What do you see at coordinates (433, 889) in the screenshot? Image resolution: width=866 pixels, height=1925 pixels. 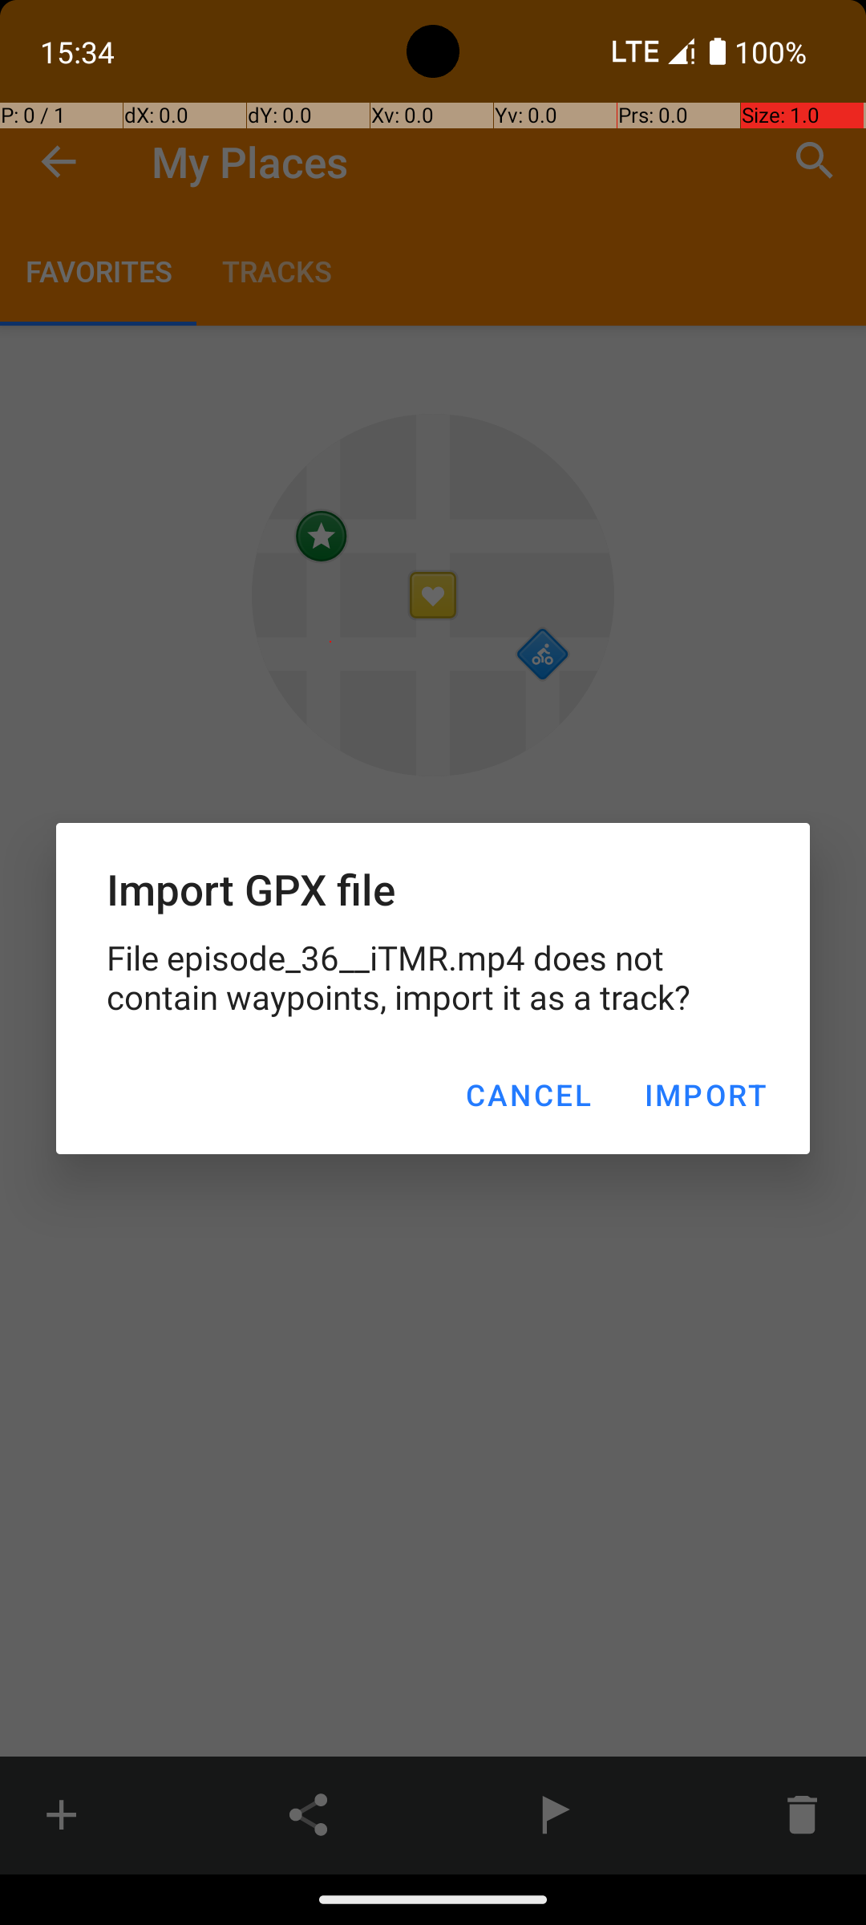 I see `Import GPX file` at bounding box center [433, 889].